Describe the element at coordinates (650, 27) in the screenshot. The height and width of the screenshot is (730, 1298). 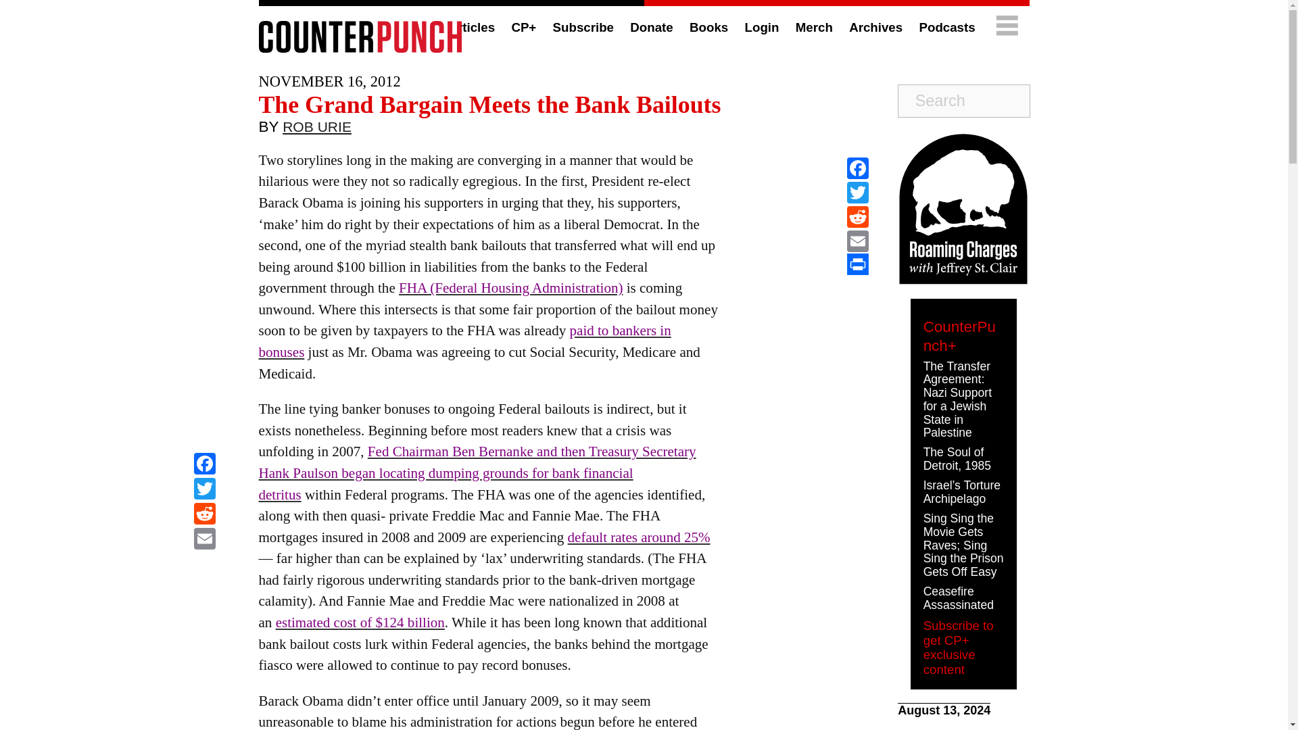
I see `Donate` at that location.